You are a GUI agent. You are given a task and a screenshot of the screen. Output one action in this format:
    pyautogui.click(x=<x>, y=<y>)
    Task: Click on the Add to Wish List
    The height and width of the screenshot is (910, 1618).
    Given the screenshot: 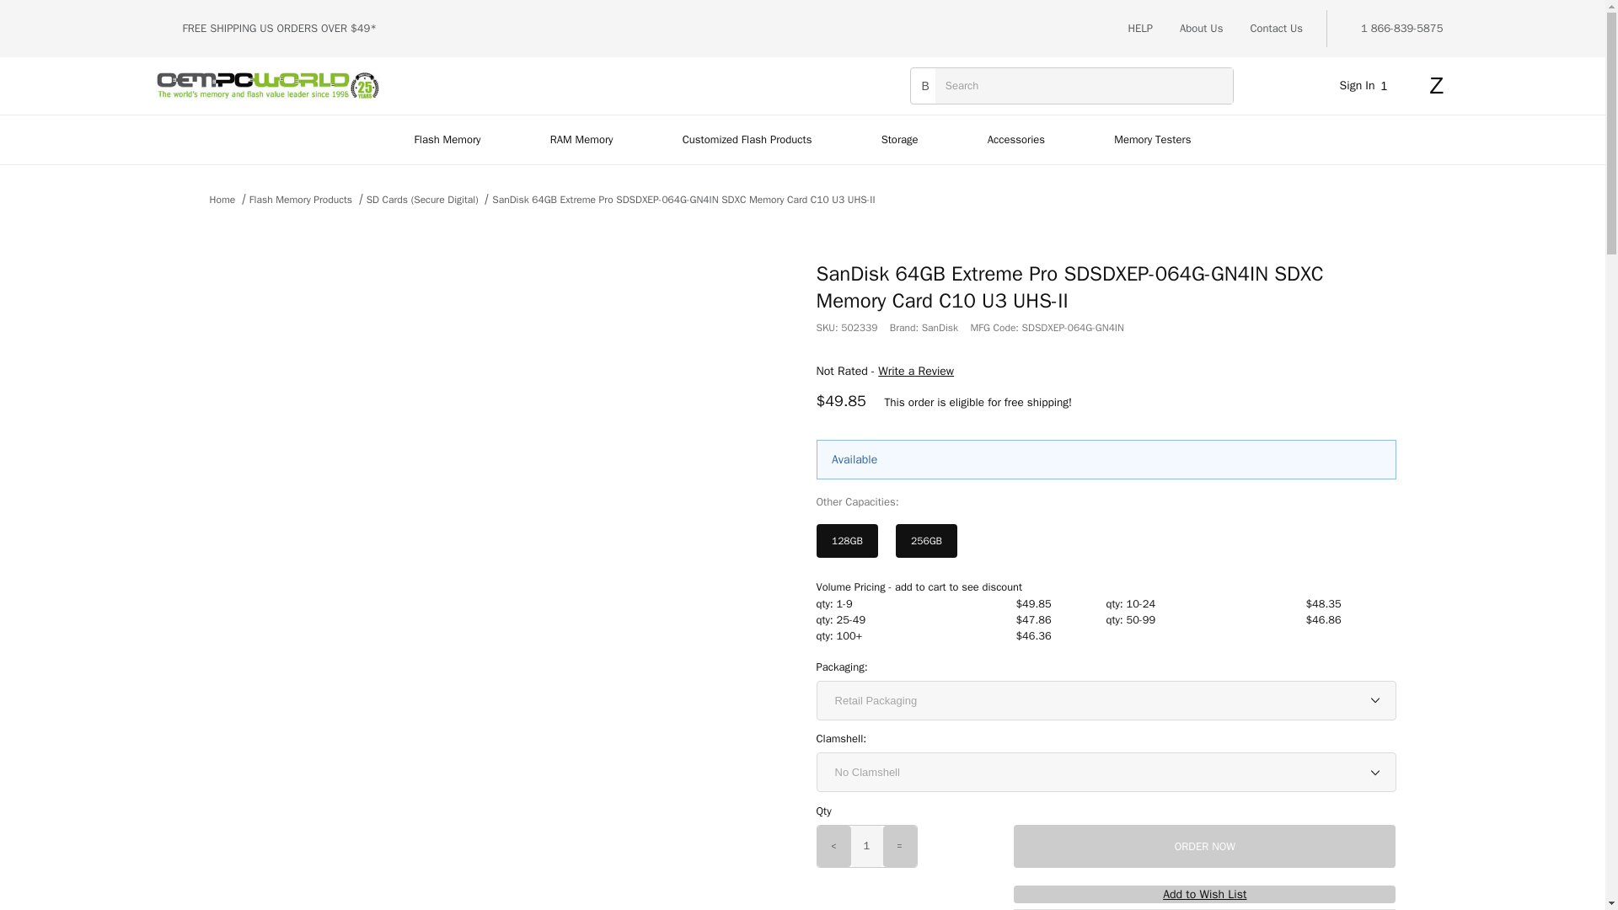 What is the action you would take?
    pyautogui.click(x=1204, y=894)
    